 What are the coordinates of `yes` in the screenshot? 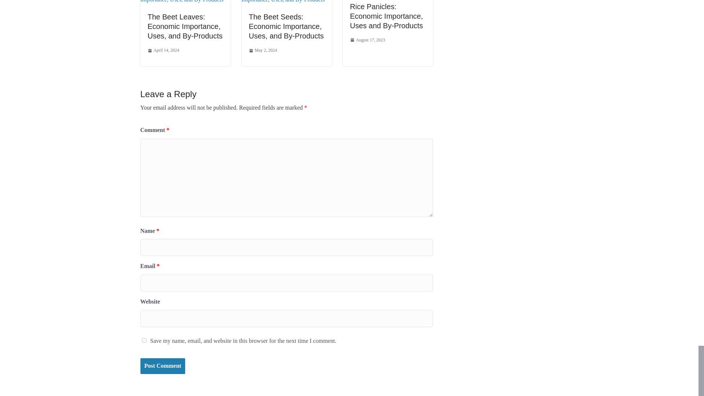 It's located at (144, 340).